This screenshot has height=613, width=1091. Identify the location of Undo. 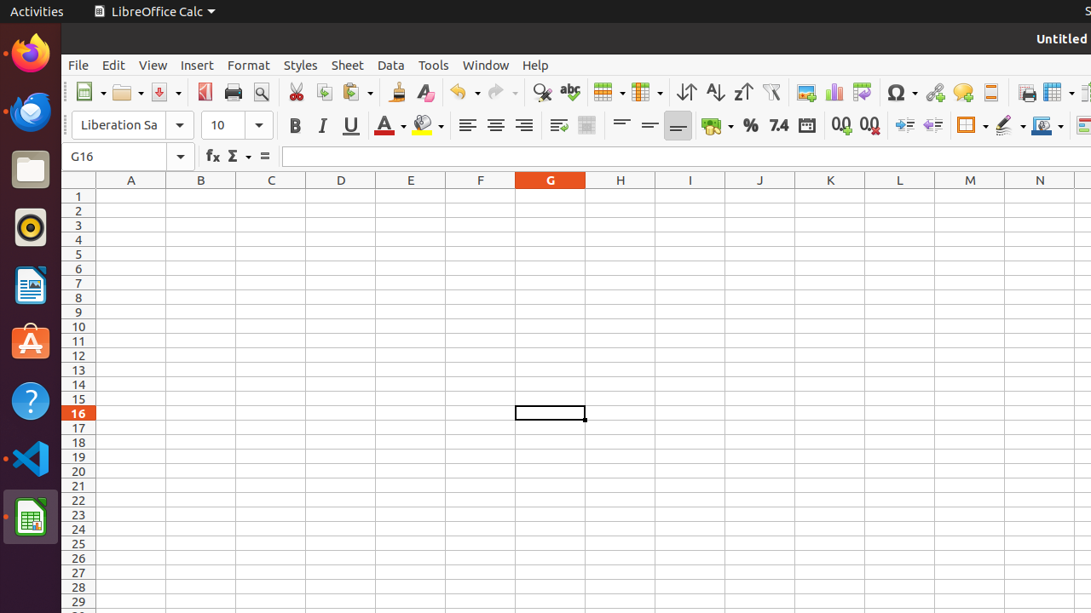
(465, 92).